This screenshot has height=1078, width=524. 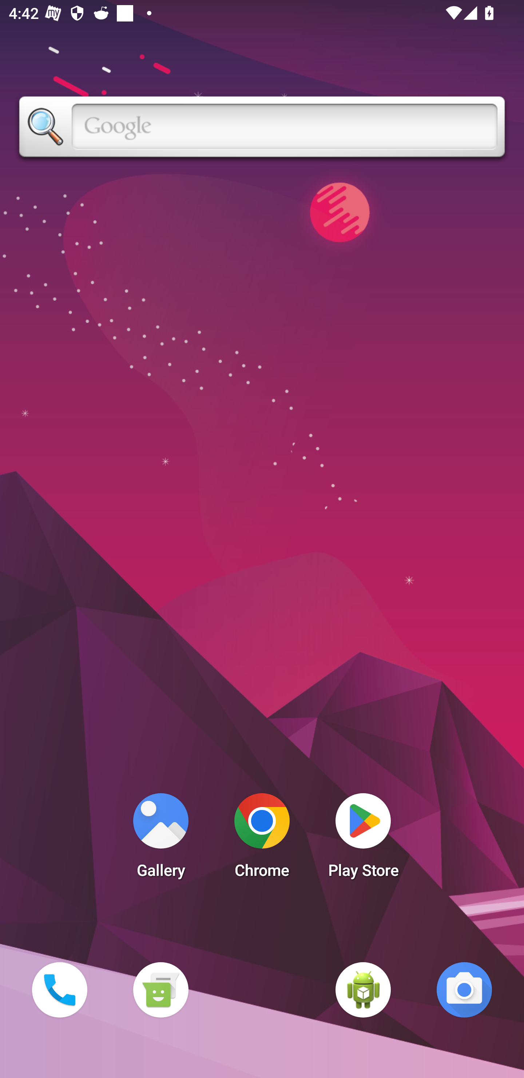 I want to click on WebView Browser Tester, so click(x=363, y=990).